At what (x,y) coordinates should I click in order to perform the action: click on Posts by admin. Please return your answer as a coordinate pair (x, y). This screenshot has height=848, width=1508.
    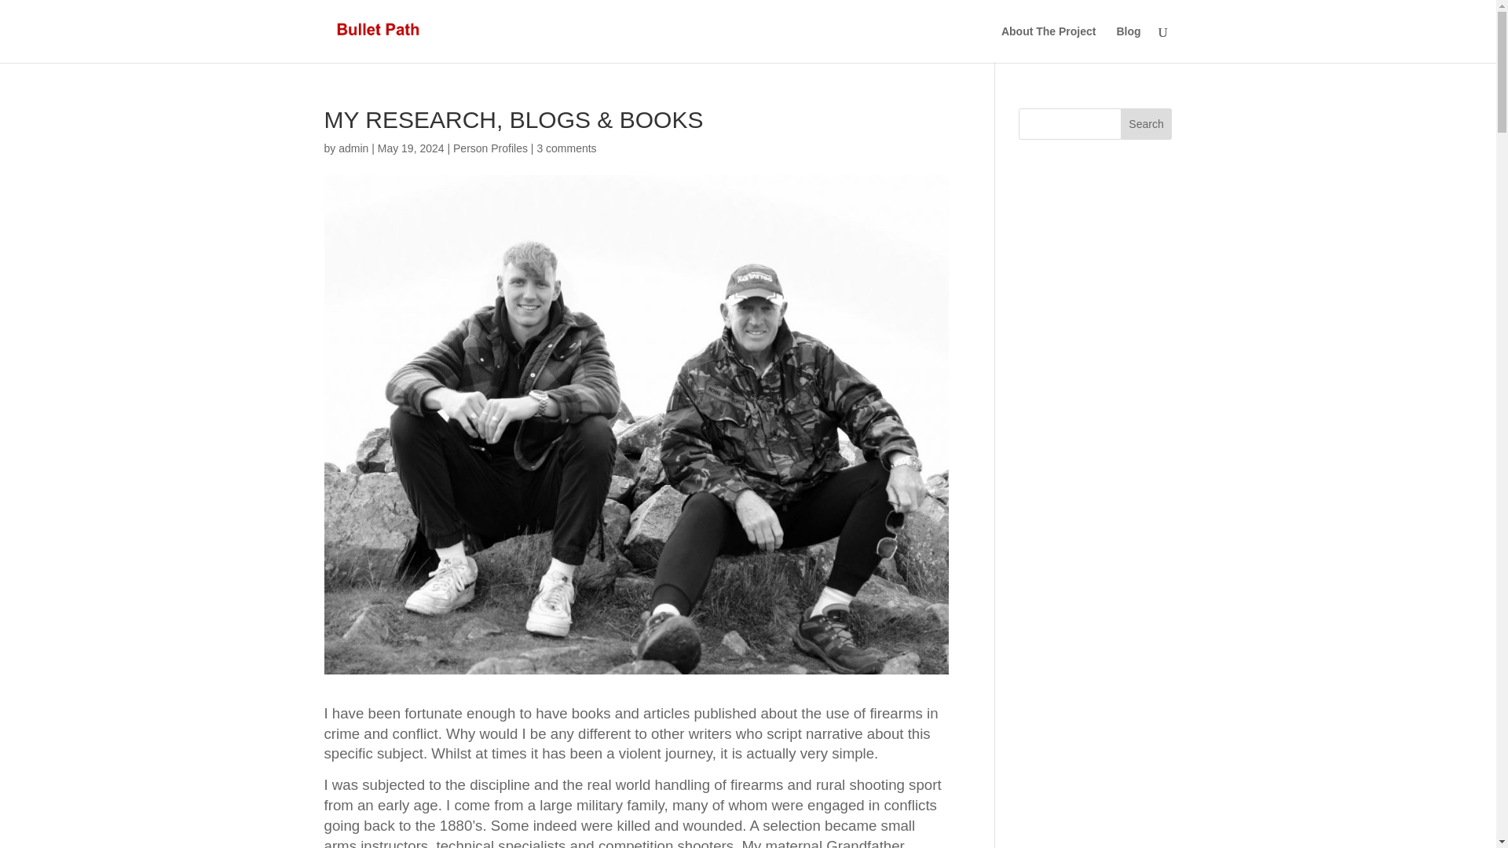
    Looking at the image, I should click on (353, 148).